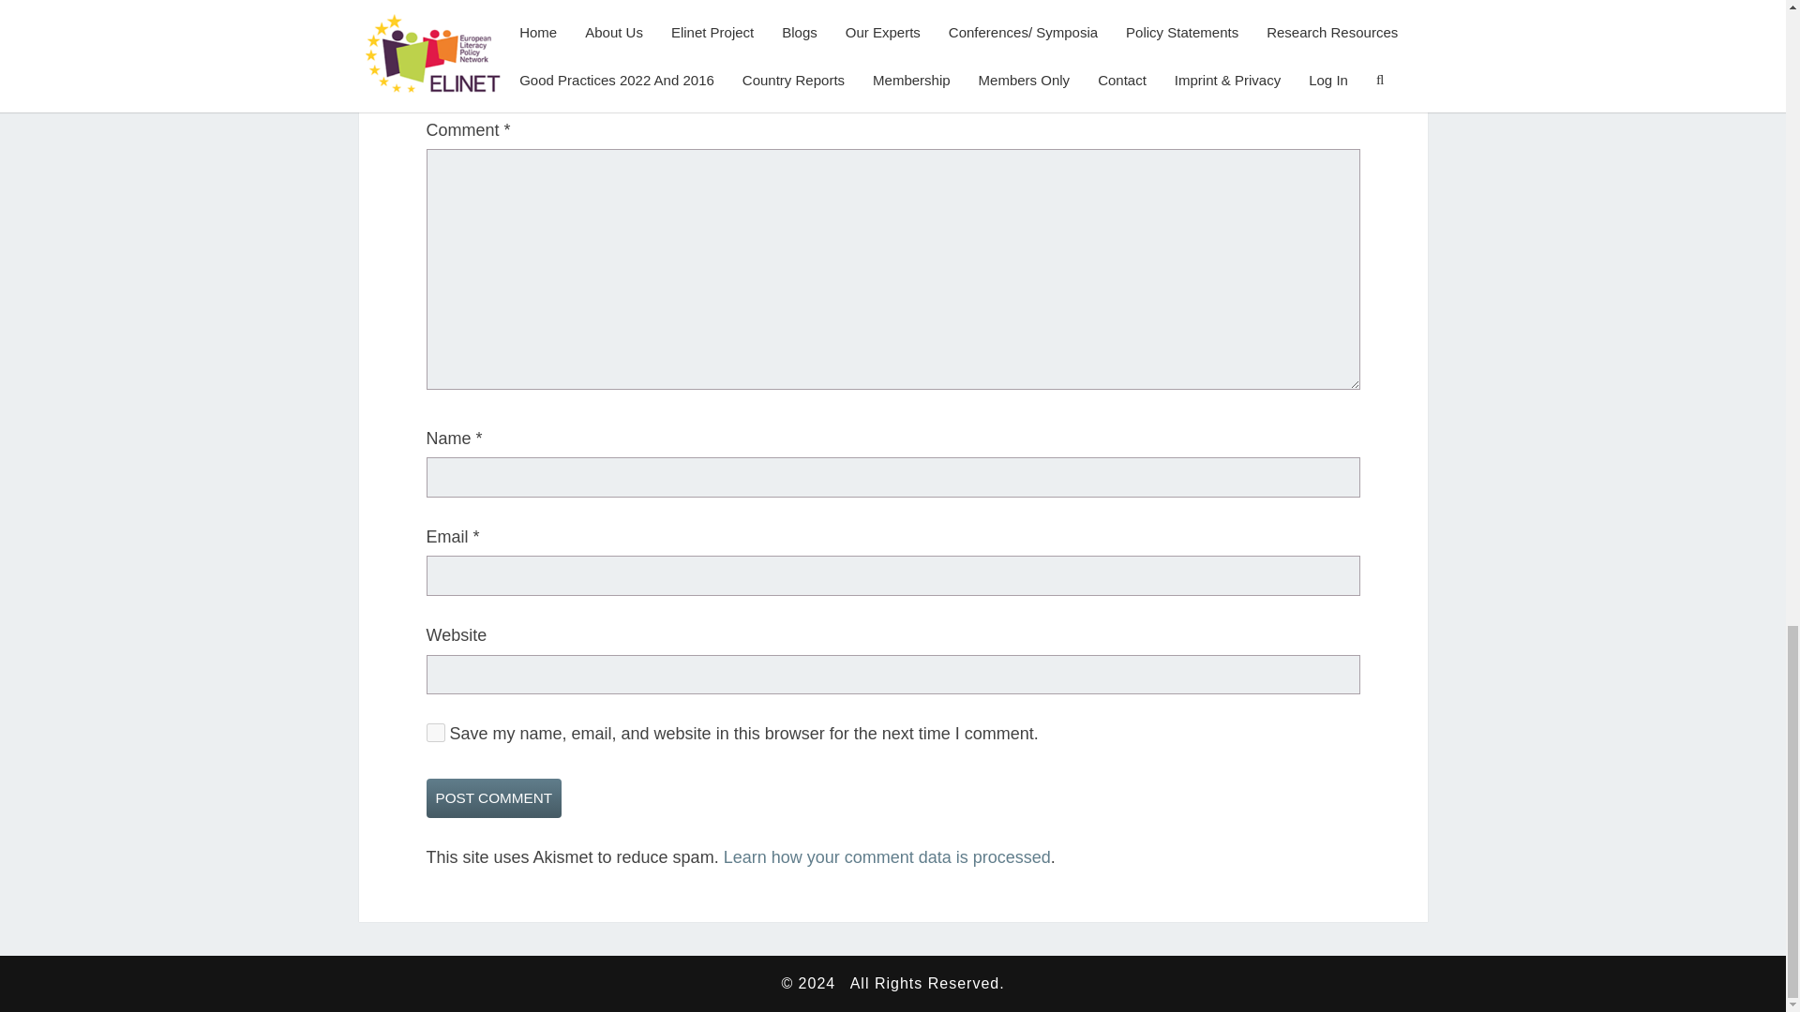 Image resolution: width=1800 pixels, height=1012 pixels. Describe the element at coordinates (493, 797) in the screenshot. I see `Post Comment` at that location.